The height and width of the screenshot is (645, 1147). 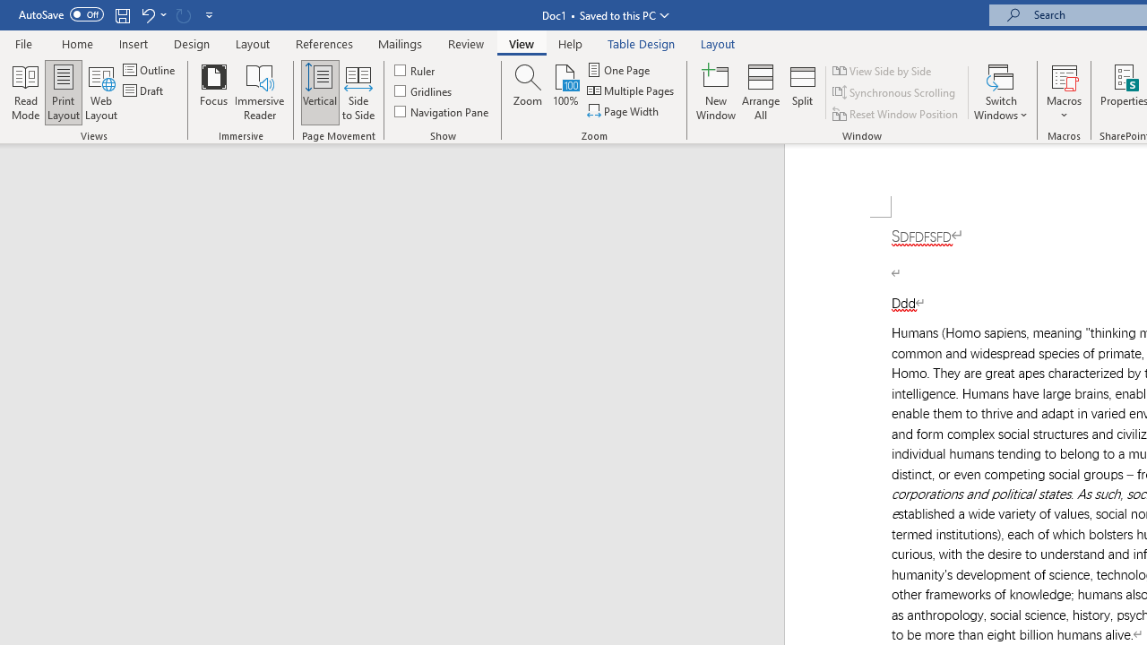 What do you see at coordinates (760, 91) in the screenshot?
I see `Arrange All` at bounding box center [760, 91].